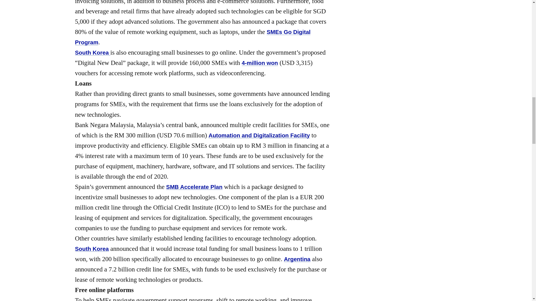 The width and height of the screenshot is (536, 301). What do you see at coordinates (93, 52) in the screenshot?
I see `South Korea` at bounding box center [93, 52].